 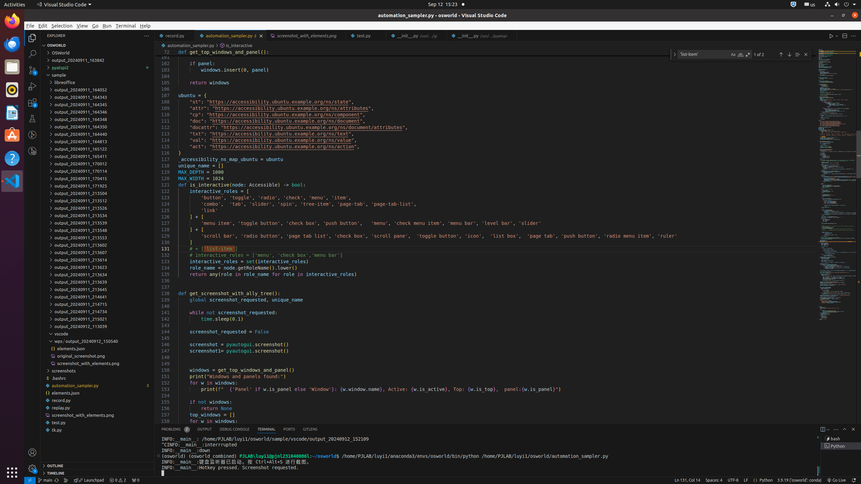 I want to click on output_20240911_170114, so click(x=98, y=171).